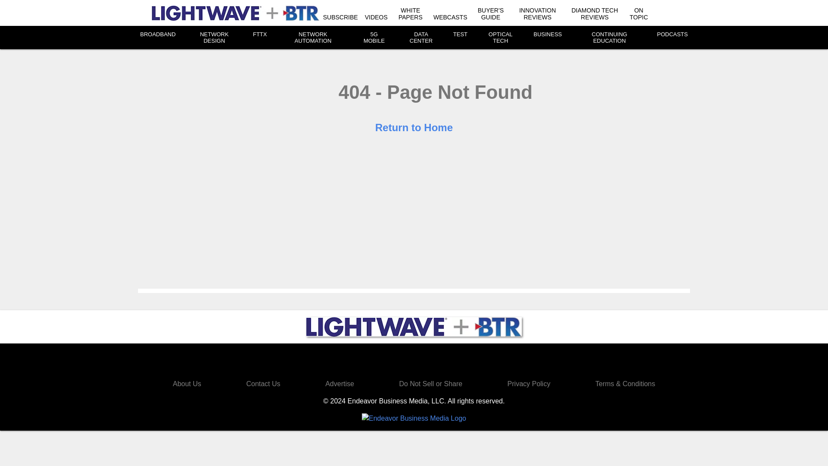 Image resolution: width=828 pixels, height=466 pixels. Describe the element at coordinates (263, 384) in the screenshot. I see `Contact Us` at that location.